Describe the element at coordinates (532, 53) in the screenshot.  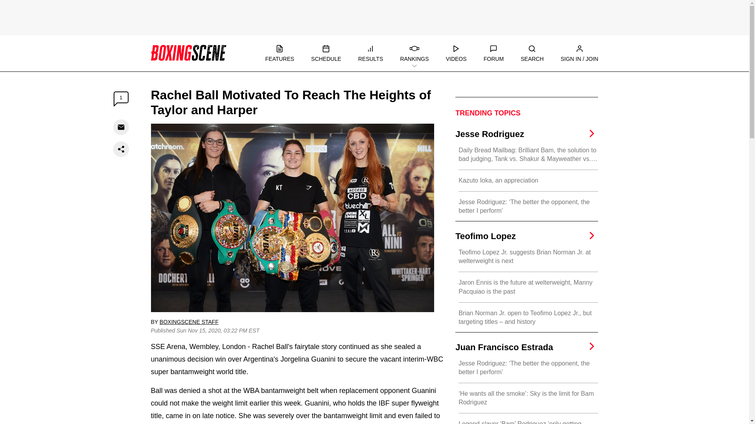
I see `SEARCH` at that location.